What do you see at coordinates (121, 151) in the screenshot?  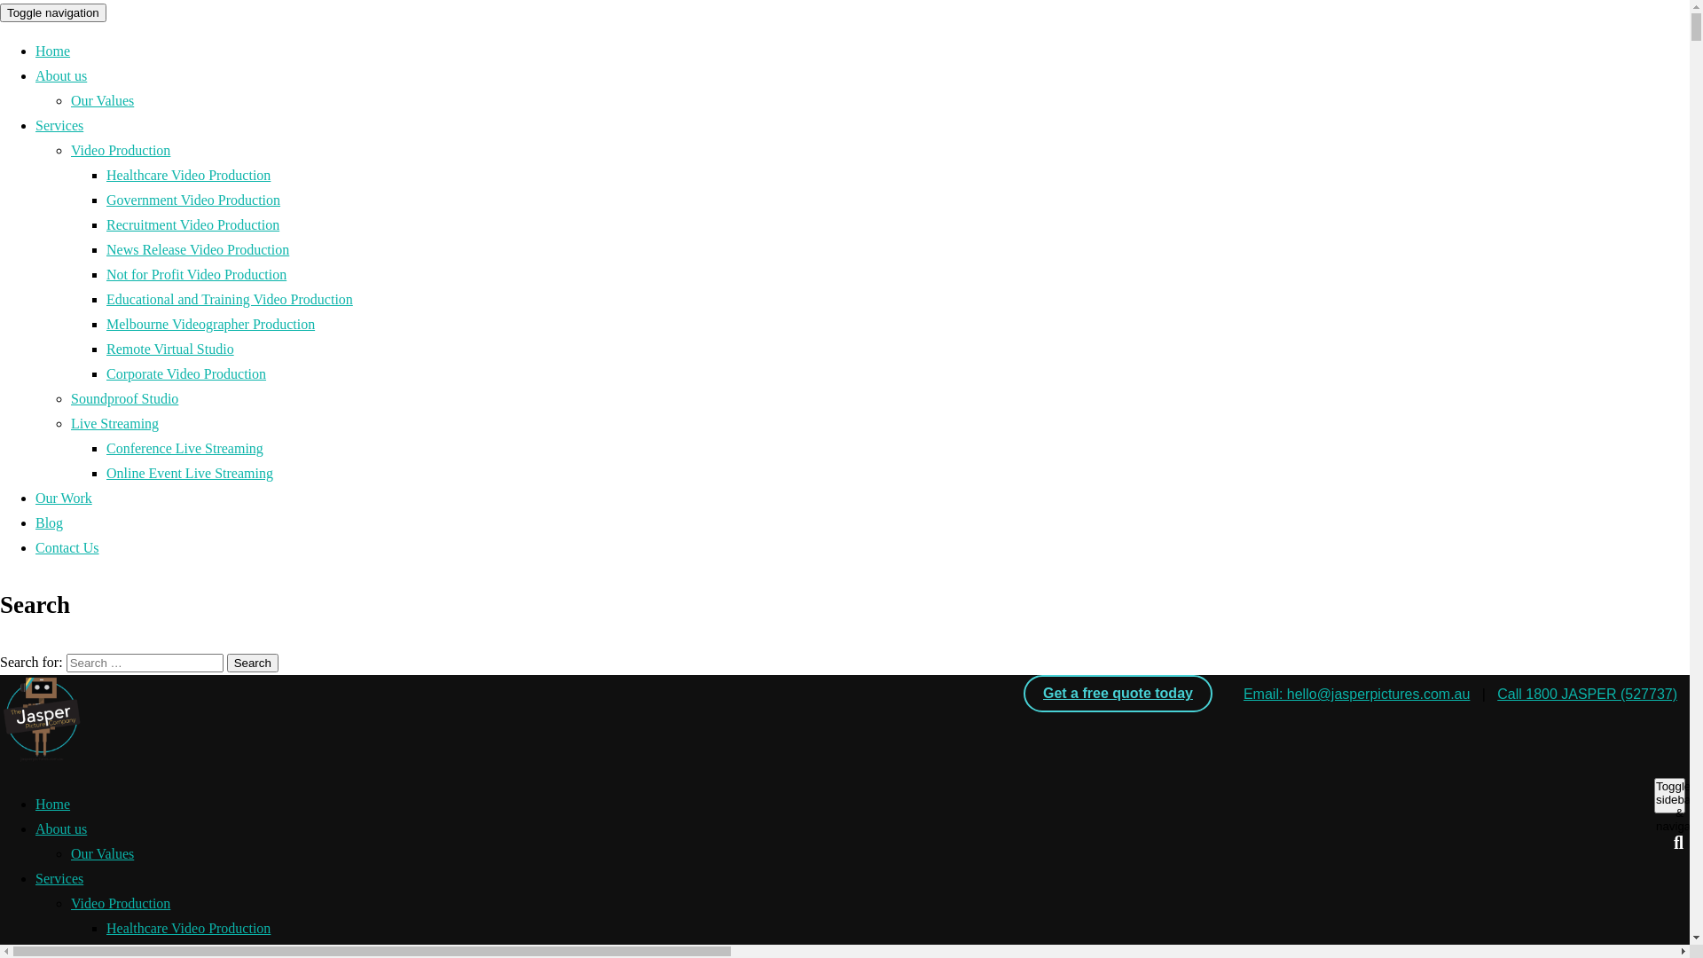 I see `Video Production` at bounding box center [121, 151].